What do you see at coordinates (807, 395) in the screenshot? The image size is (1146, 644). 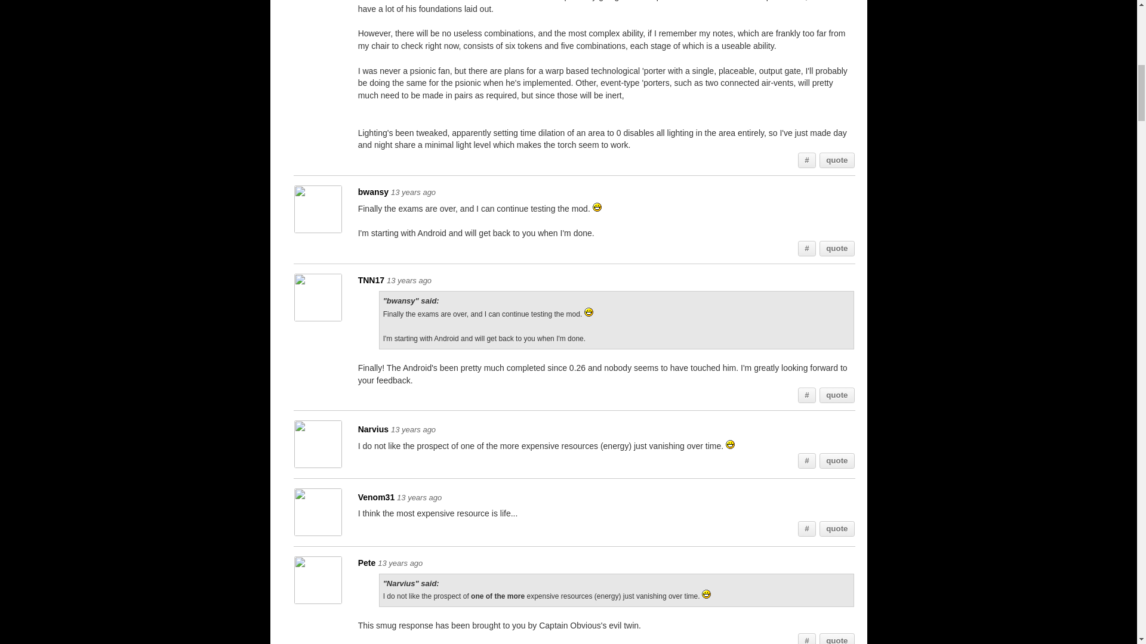 I see `Link to this post` at bounding box center [807, 395].